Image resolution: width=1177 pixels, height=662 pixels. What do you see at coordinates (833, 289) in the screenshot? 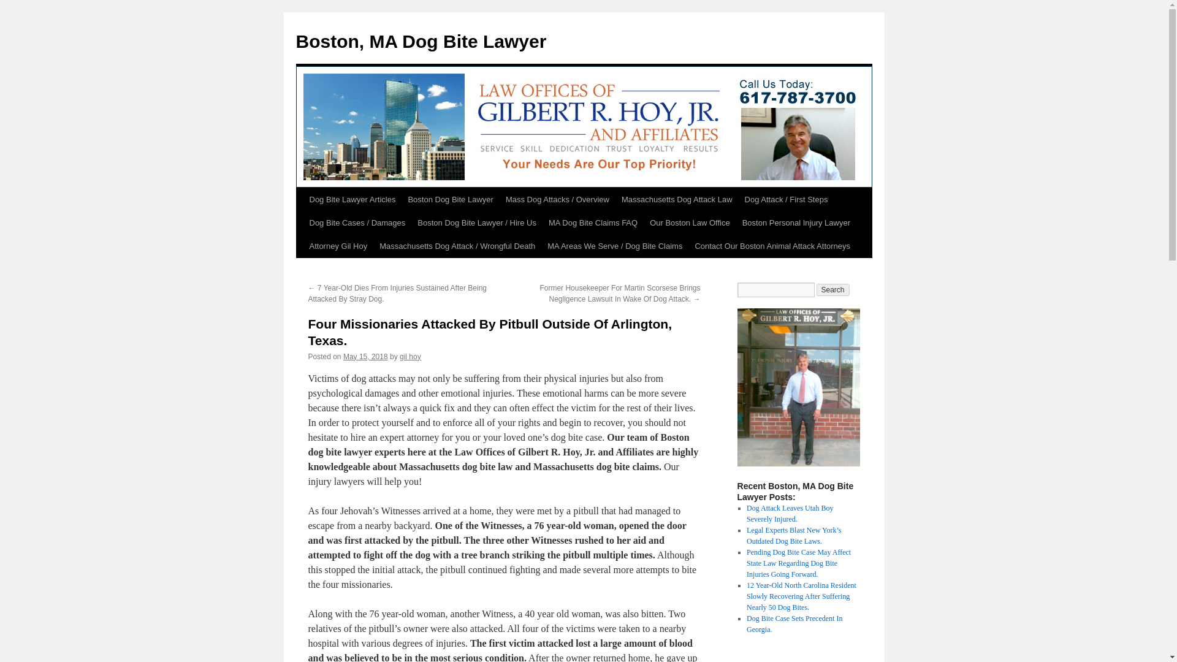
I see `Search` at bounding box center [833, 289].